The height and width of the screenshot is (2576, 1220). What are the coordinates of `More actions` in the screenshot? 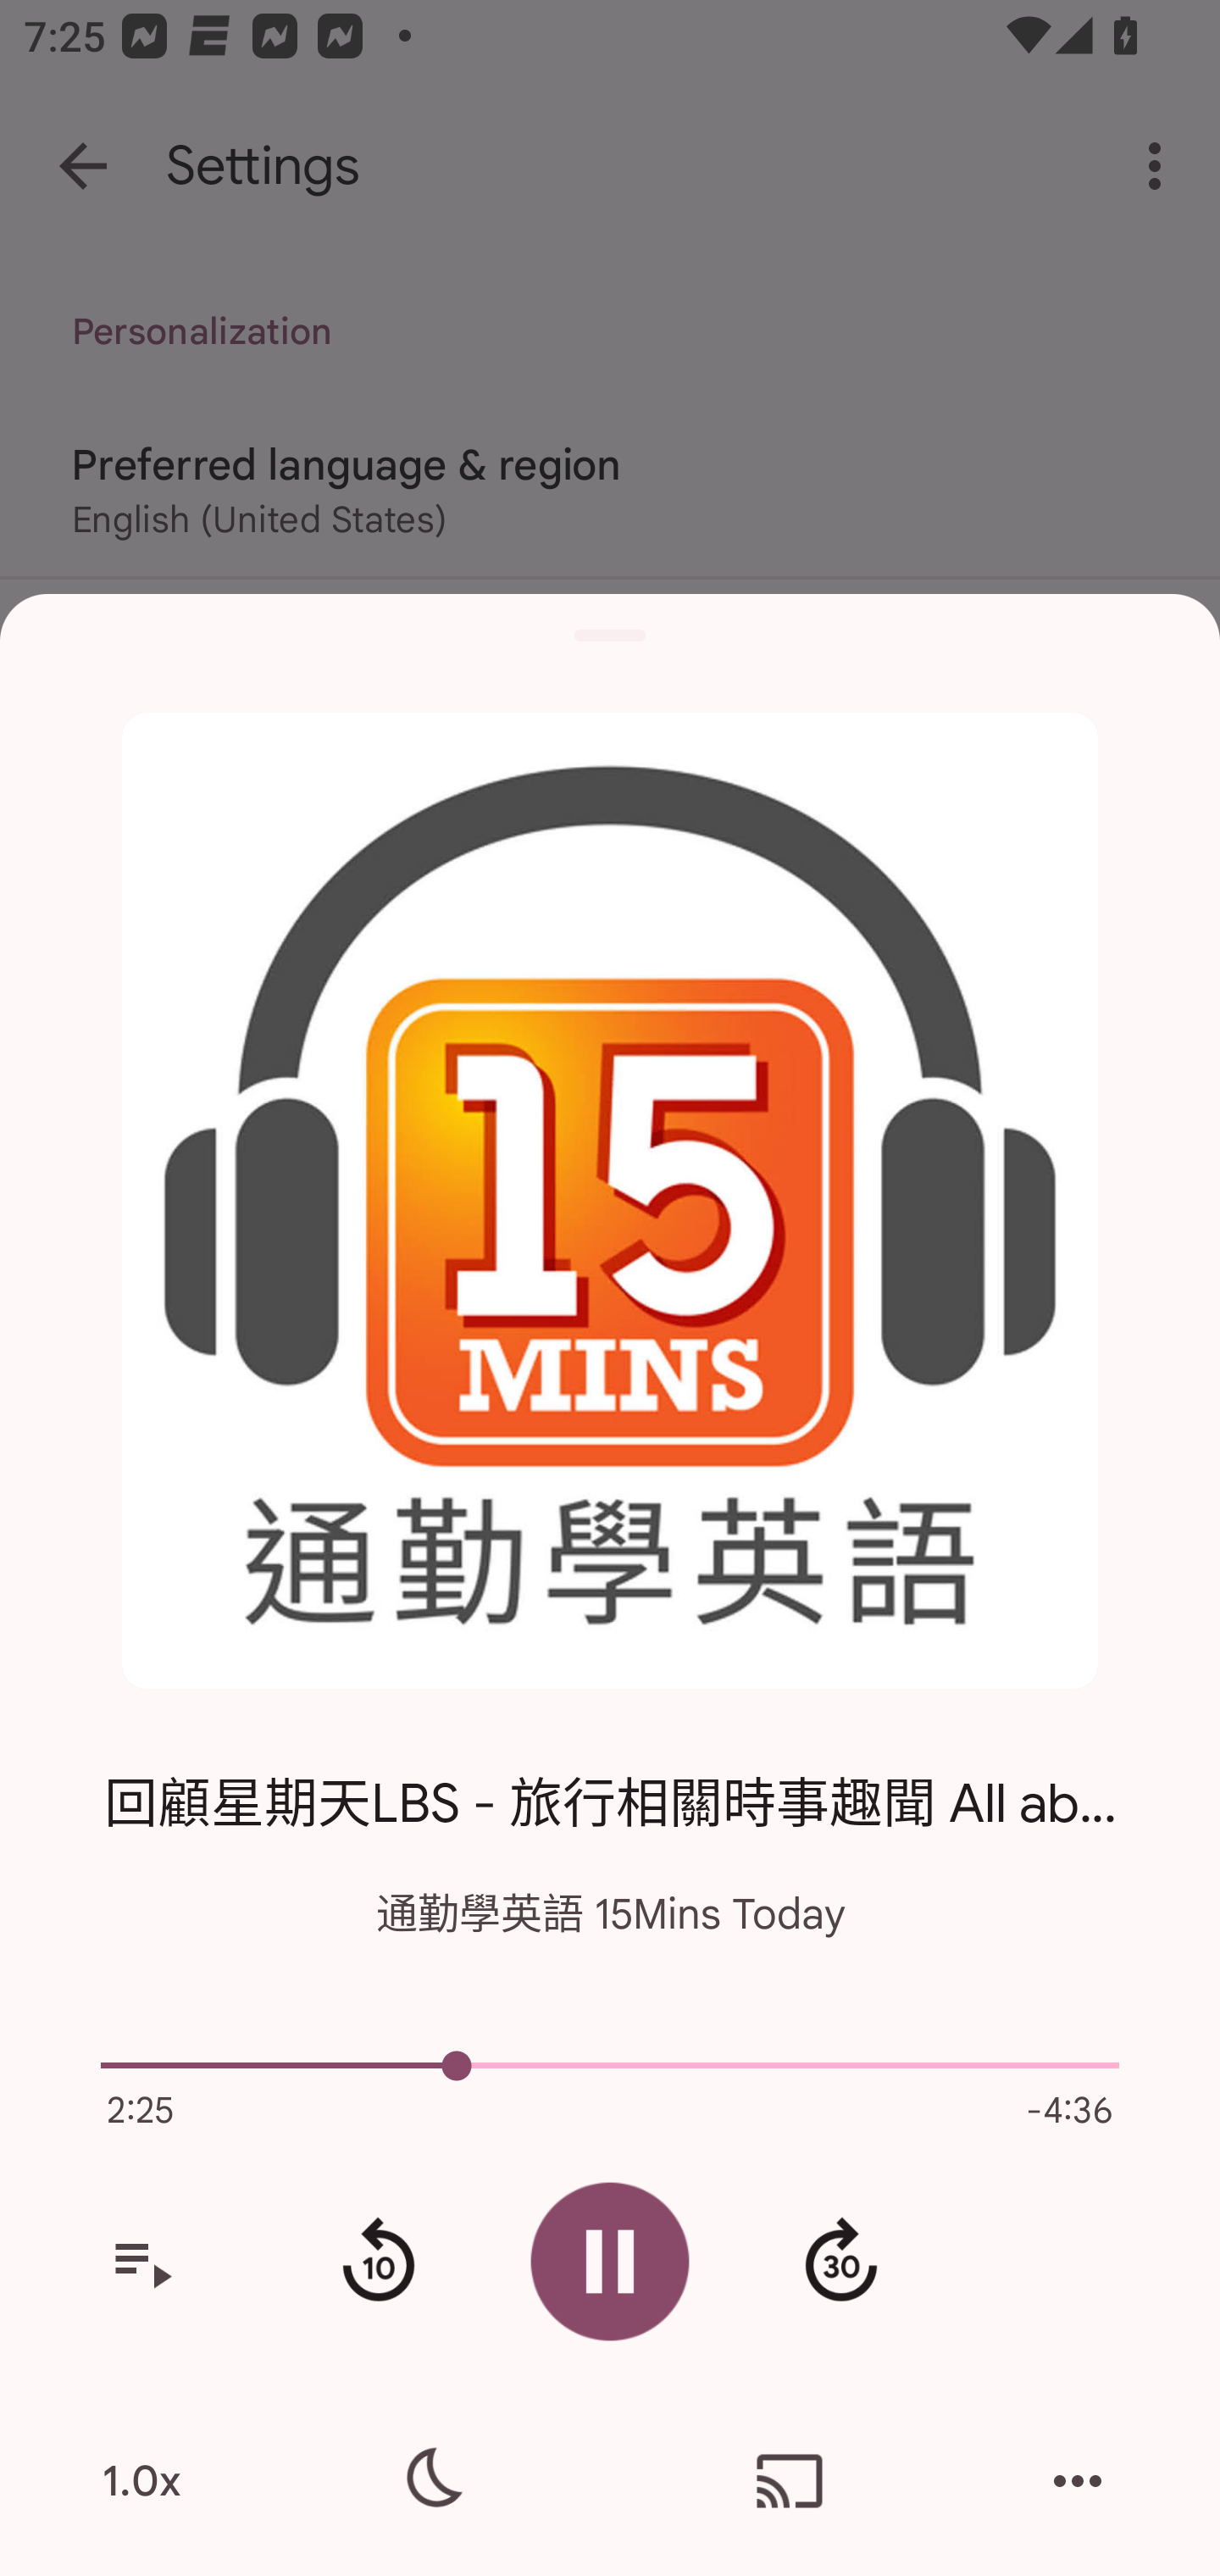 It's located at (1078, 2481).